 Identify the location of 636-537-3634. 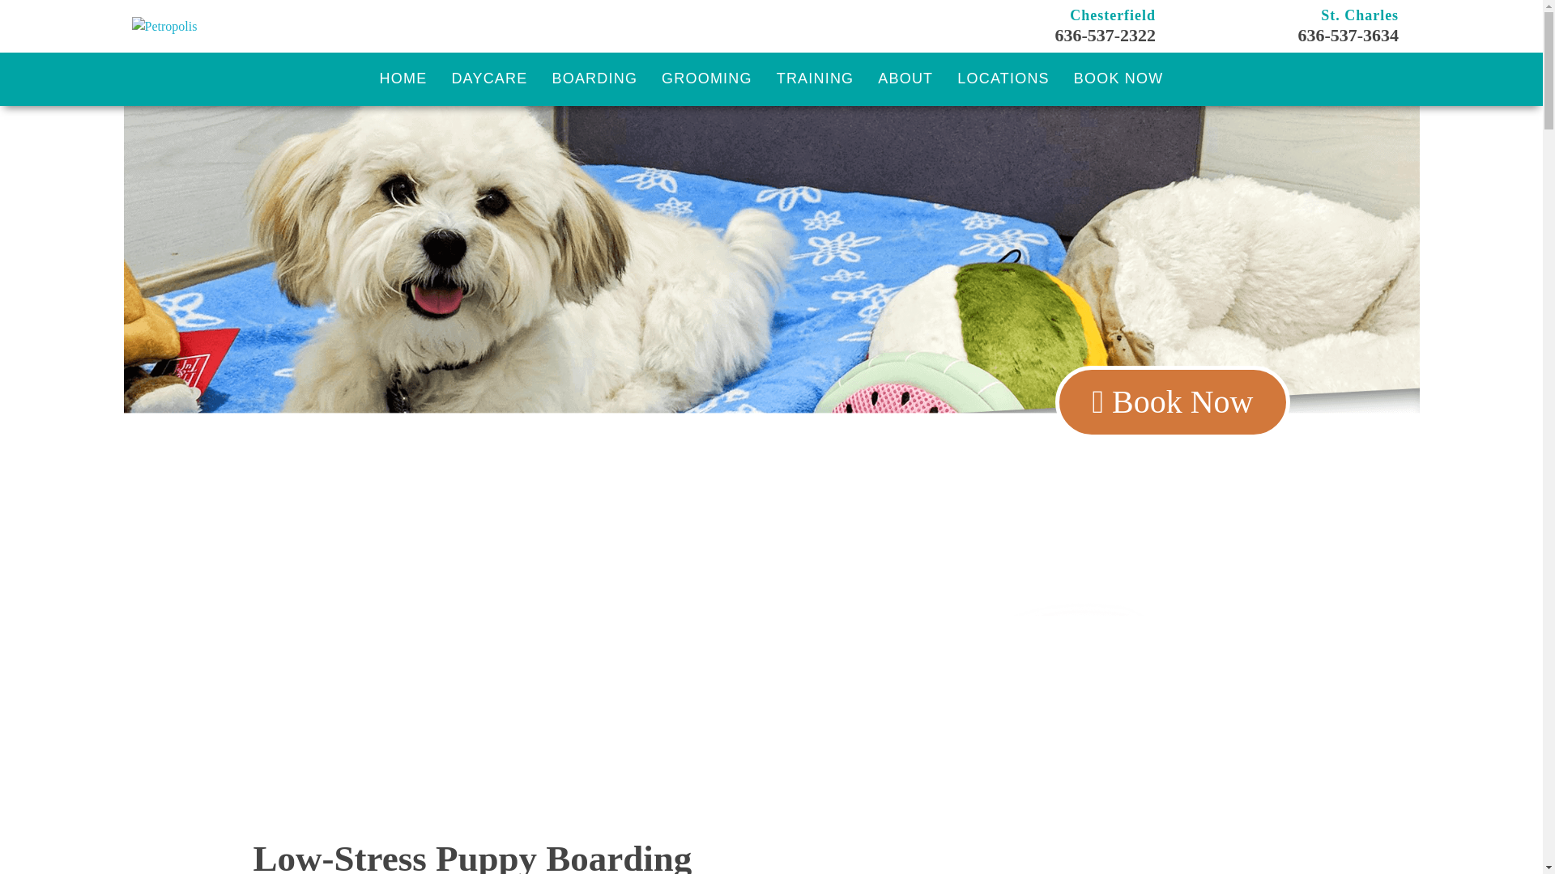
(1348, 36).